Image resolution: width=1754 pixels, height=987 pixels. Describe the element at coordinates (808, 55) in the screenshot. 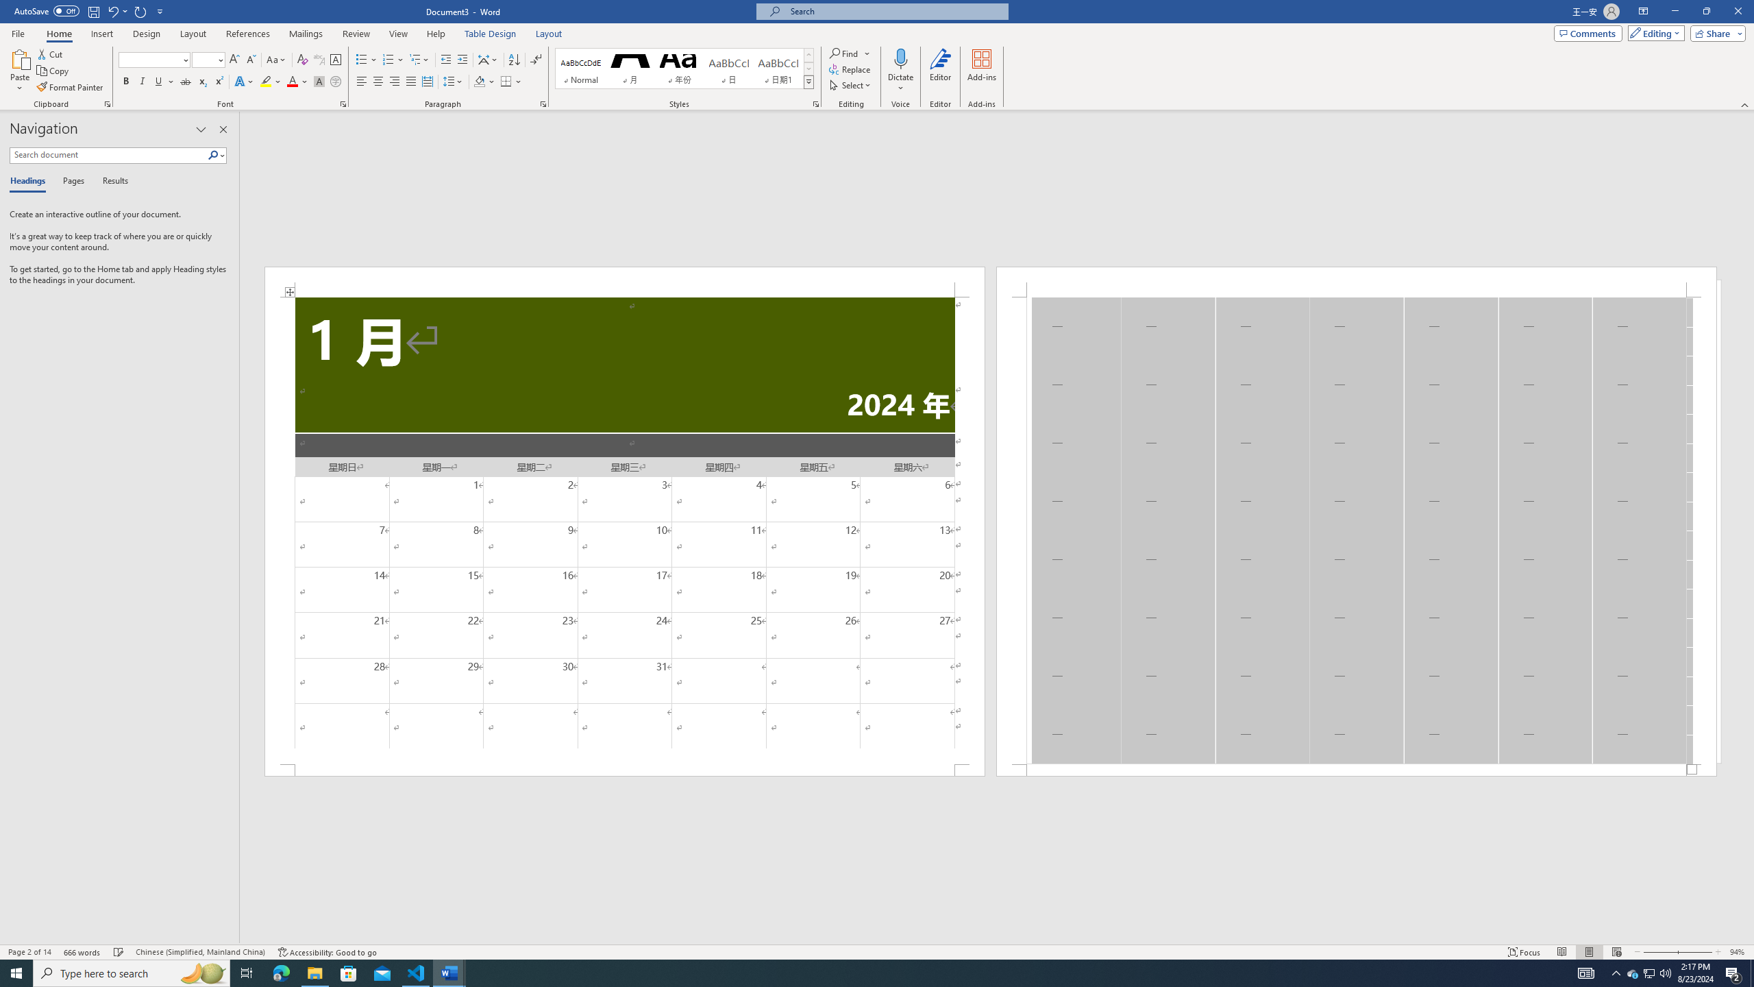

I see `Row up` at that location.